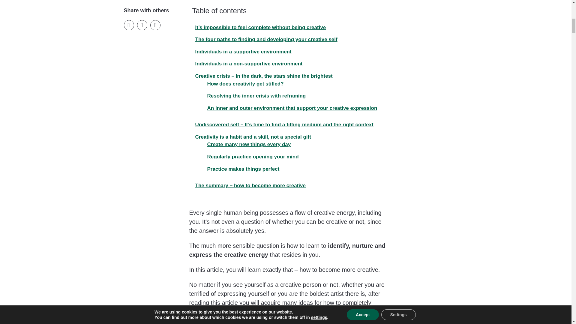 The height and width of the screenshot is (324, 576). I want to click on Creativity is a habit and a skill, not a special gift, so click(251, 137).